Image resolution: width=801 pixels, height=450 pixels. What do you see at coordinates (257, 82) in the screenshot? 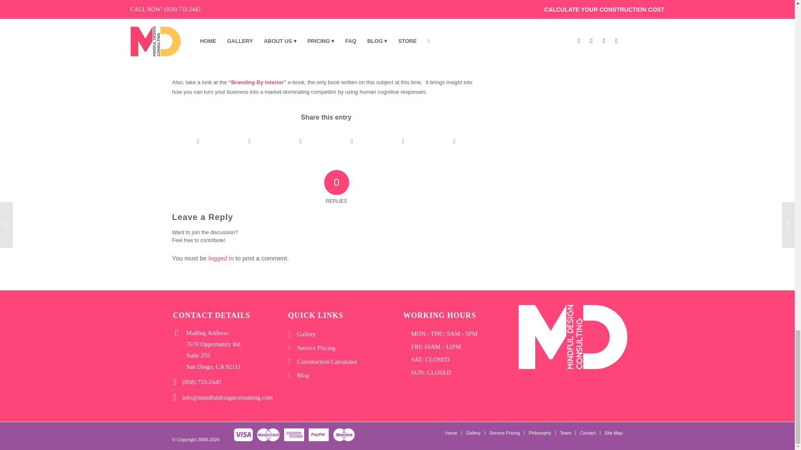
I see `Branding By Interior` at bounding box center [257, 82].